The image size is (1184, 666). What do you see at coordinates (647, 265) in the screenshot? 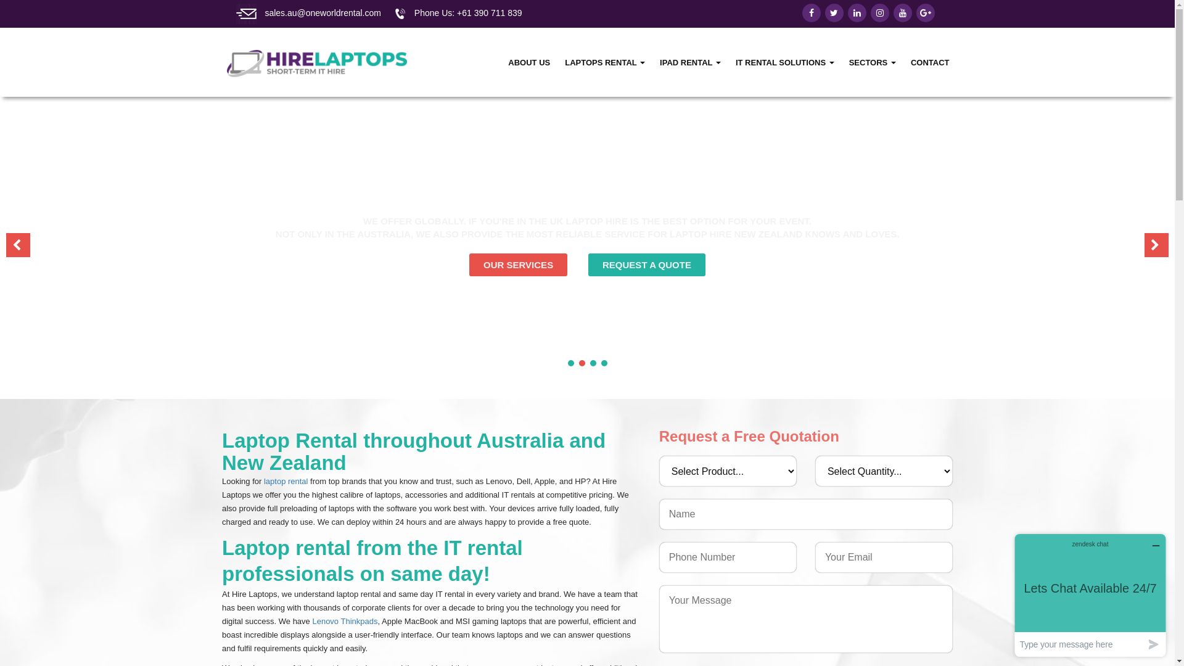
I see `REQUEST A QUOTE` at bounding box center [647, 265].